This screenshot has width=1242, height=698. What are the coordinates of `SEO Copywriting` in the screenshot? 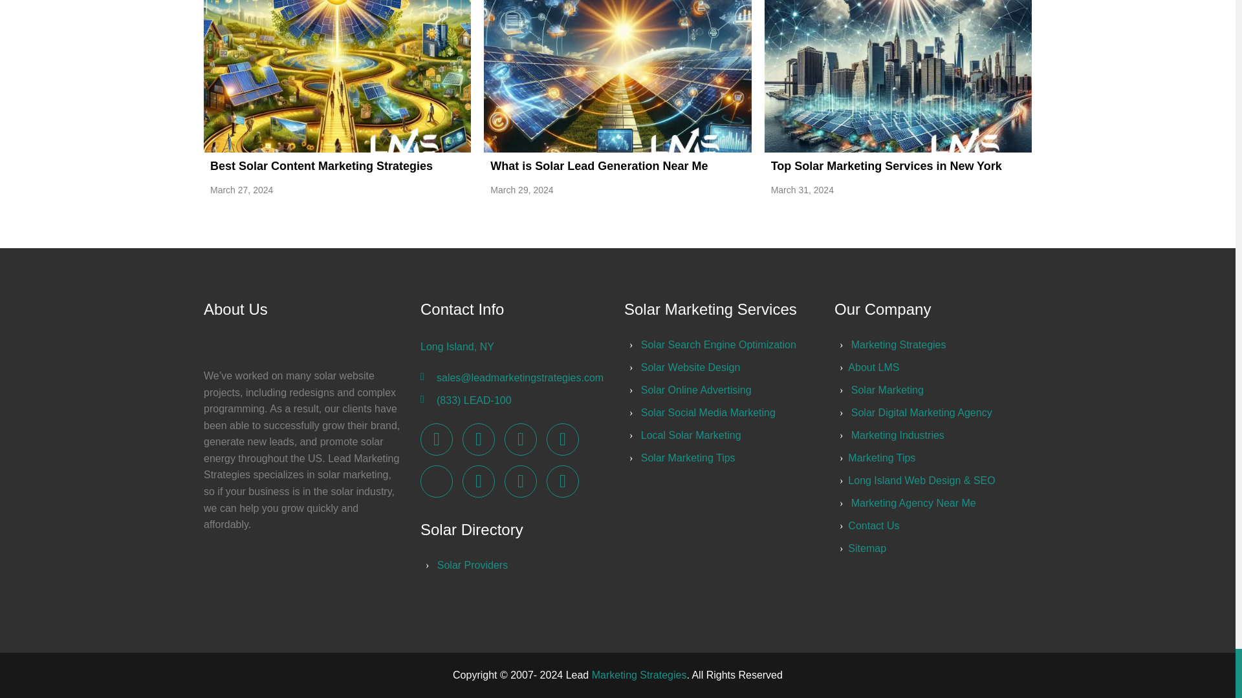 It's located at (708, 412).